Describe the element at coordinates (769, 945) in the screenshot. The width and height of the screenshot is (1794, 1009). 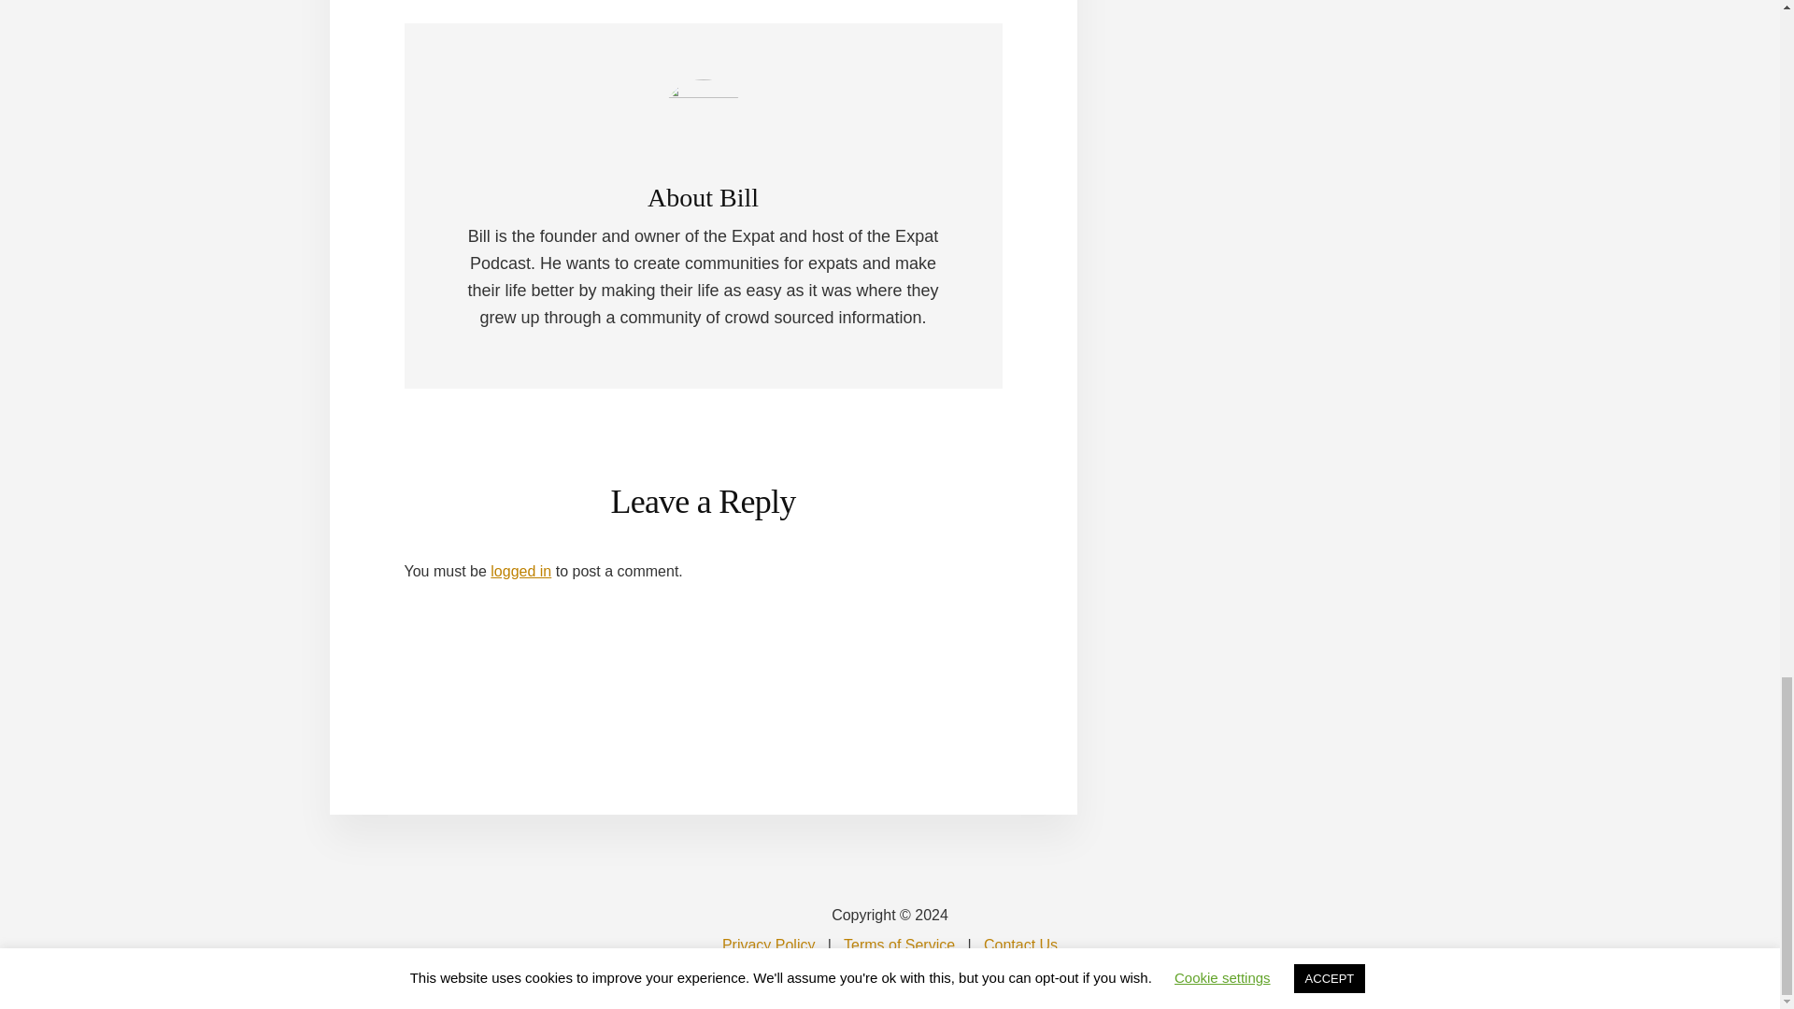
I see `Privacy Policy` at that location.